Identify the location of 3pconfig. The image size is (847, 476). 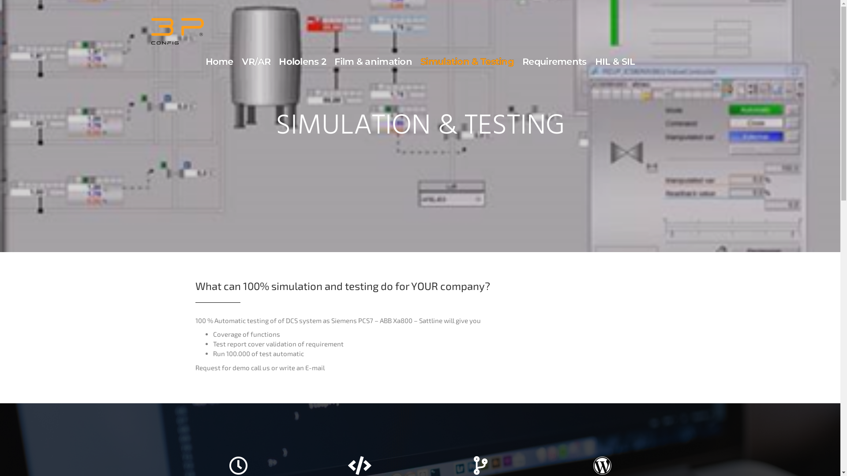
(177, 32).